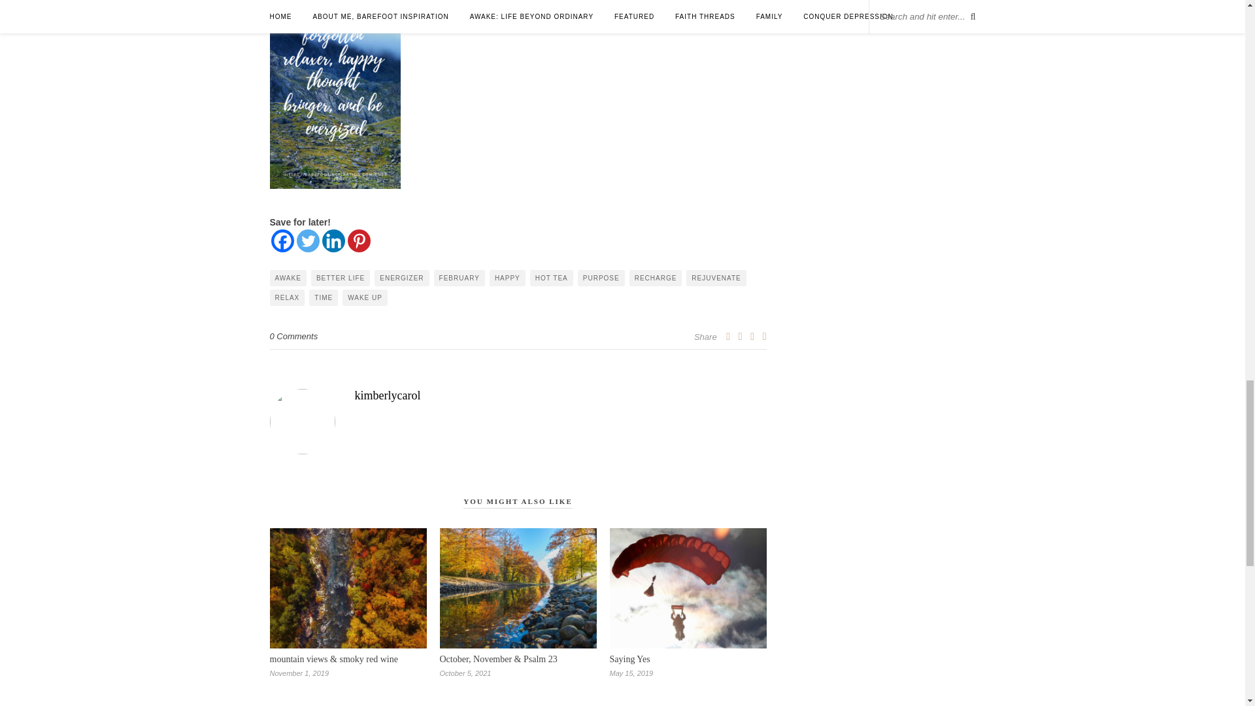  Describe the element at coordinates (507, 278) in the screenshot. I see `HAPPY` at that location.